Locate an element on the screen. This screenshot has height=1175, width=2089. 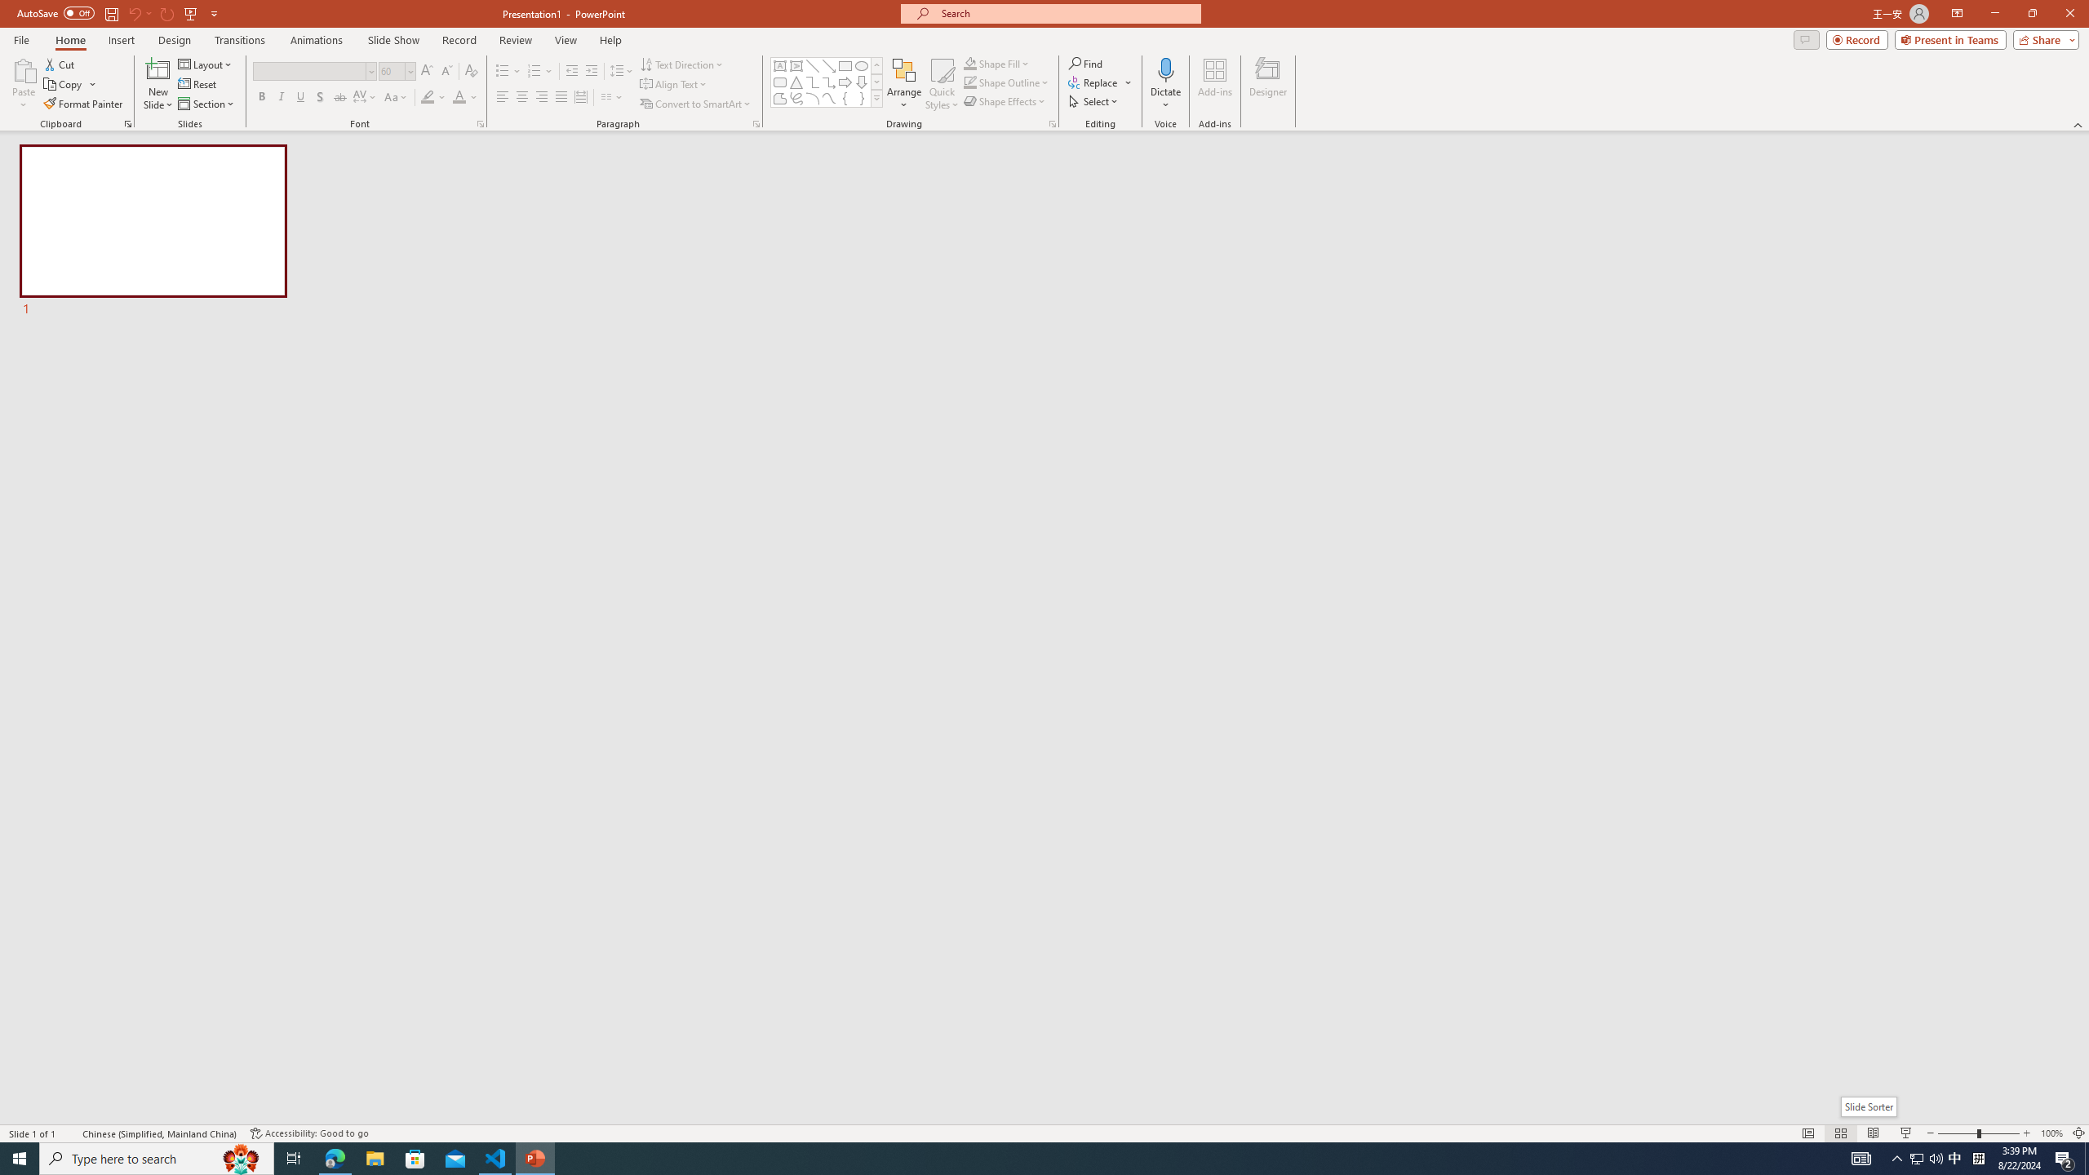
Layout is located at coordinates (206, 64).